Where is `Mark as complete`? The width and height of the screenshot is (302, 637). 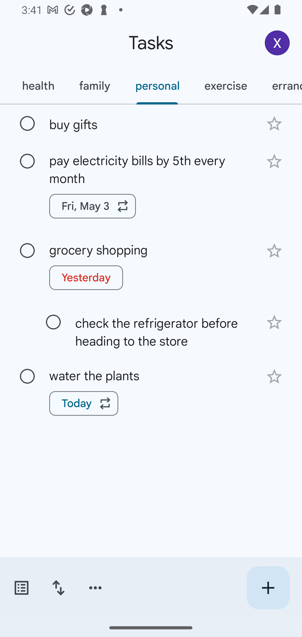 Mark as complete is located at coordinates (27, 251).